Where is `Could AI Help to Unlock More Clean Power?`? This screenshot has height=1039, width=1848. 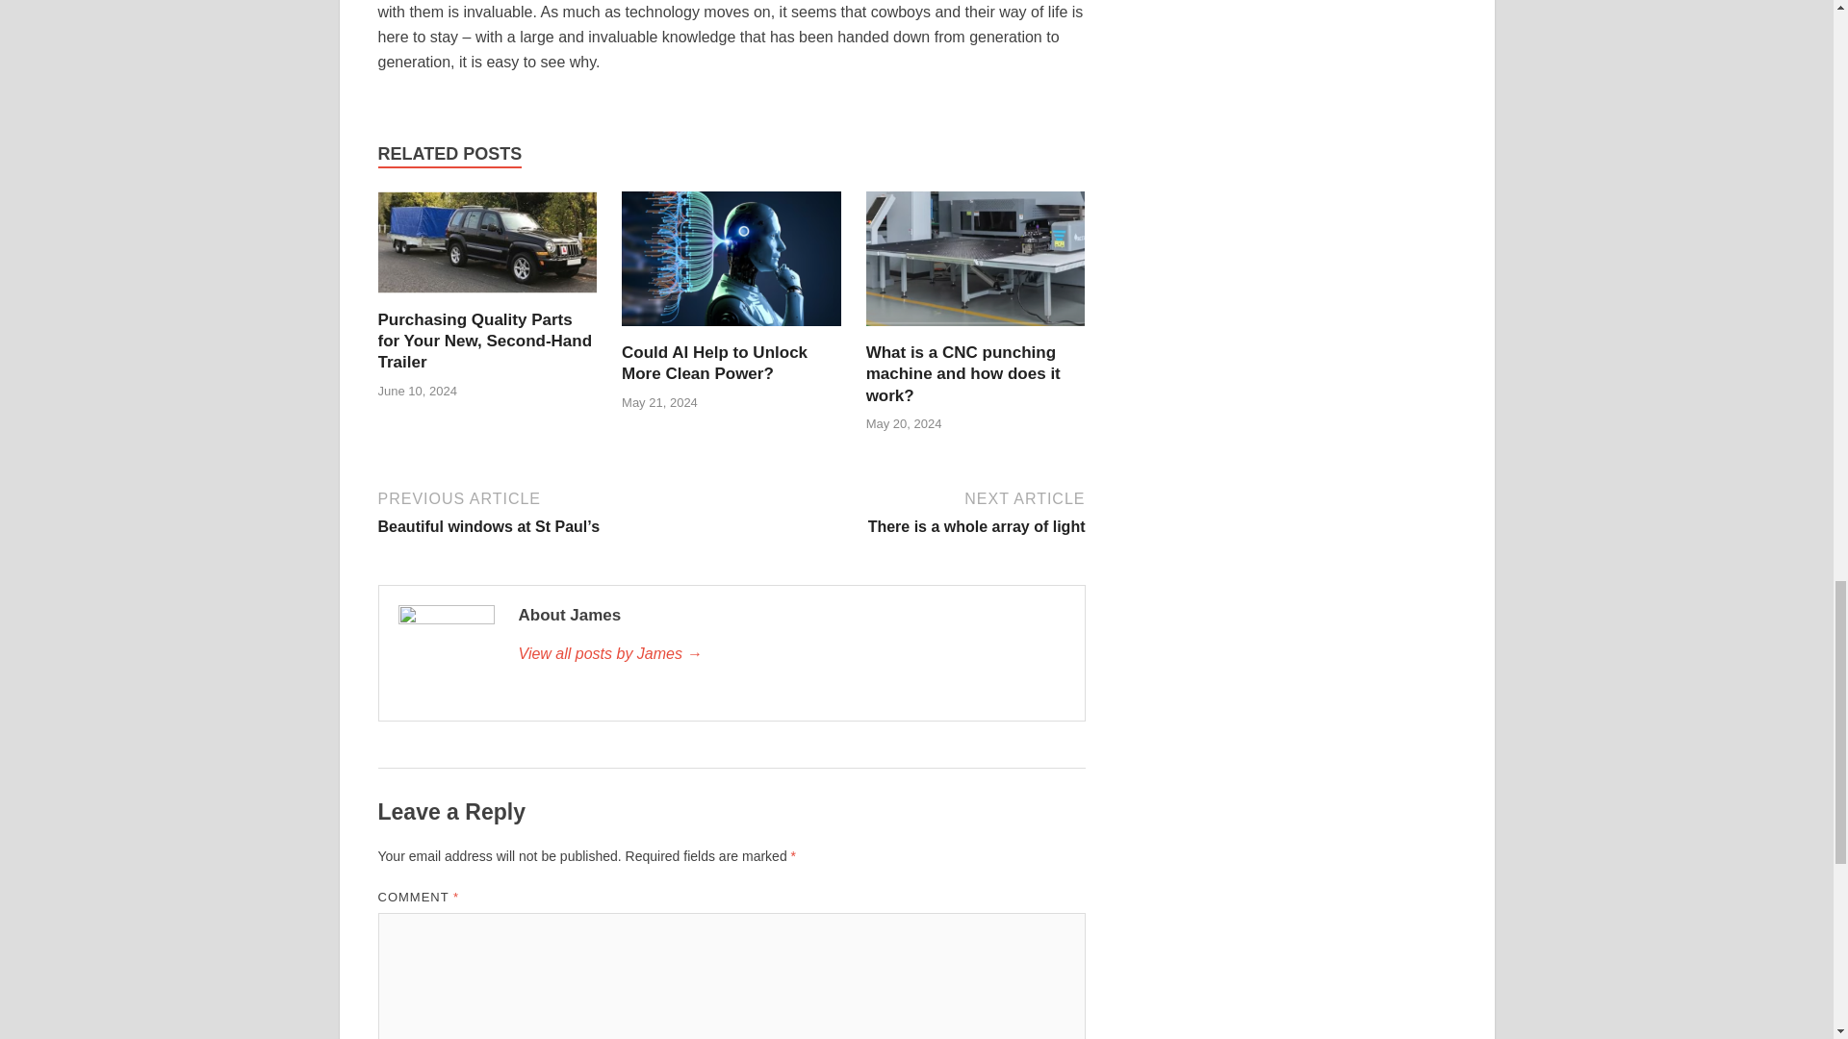 Could AI Help to Unlock More Clean Power? is located at coordinates (731, 266).